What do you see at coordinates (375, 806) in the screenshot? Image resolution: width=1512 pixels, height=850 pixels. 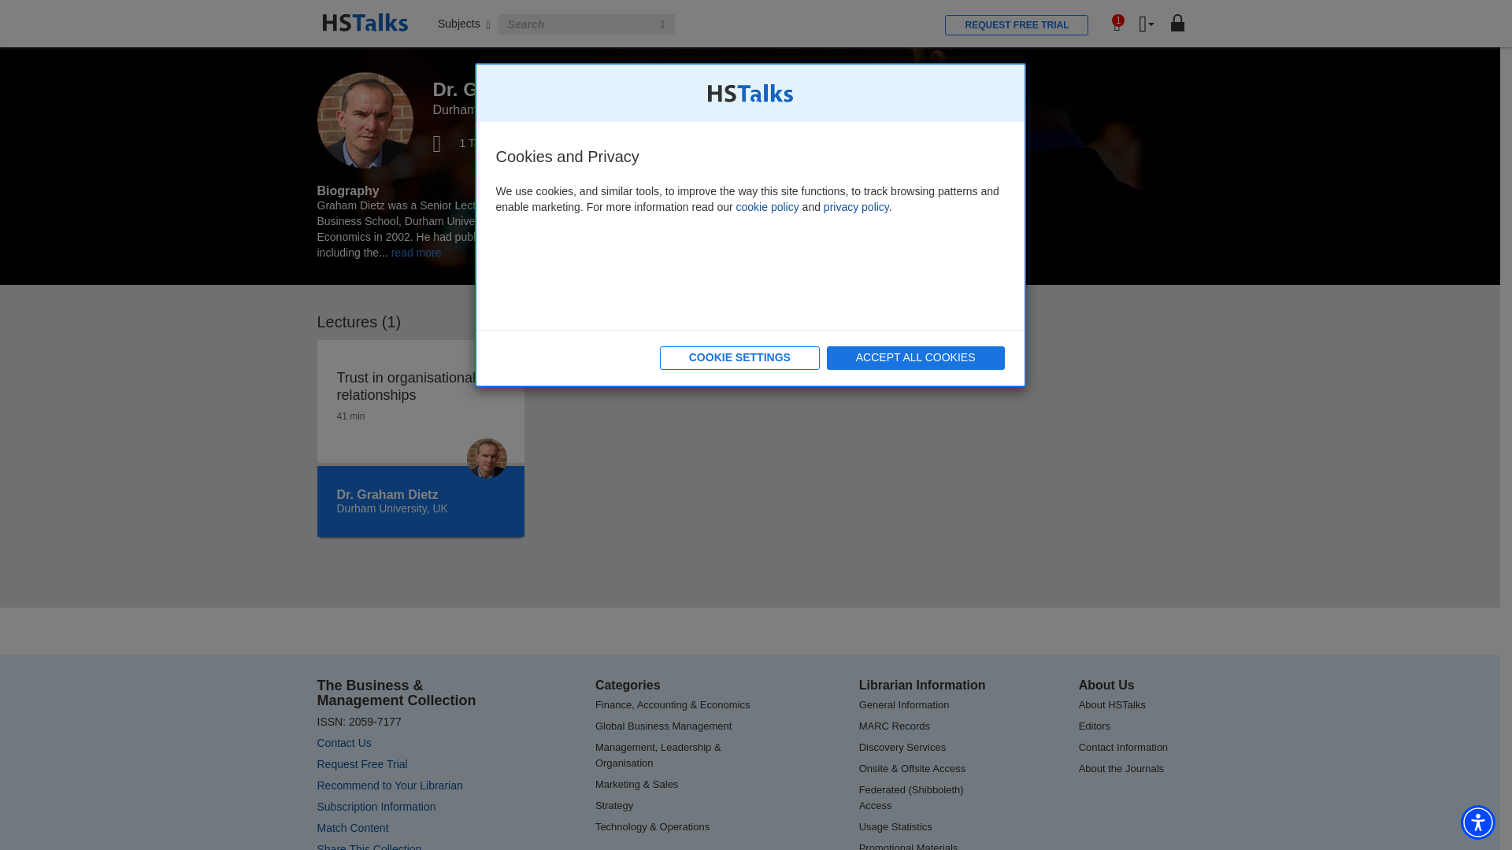 I see `Subscription Information` at bounding box center [375, 806].